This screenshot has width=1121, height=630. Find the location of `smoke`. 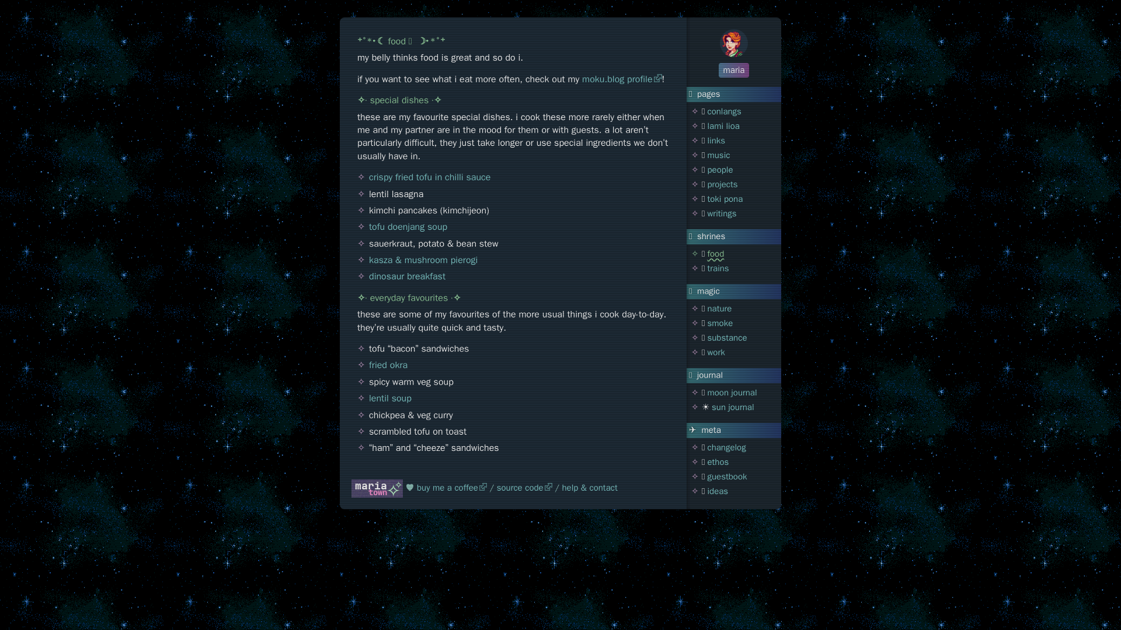

smoke is located at coordinates (720, 323).